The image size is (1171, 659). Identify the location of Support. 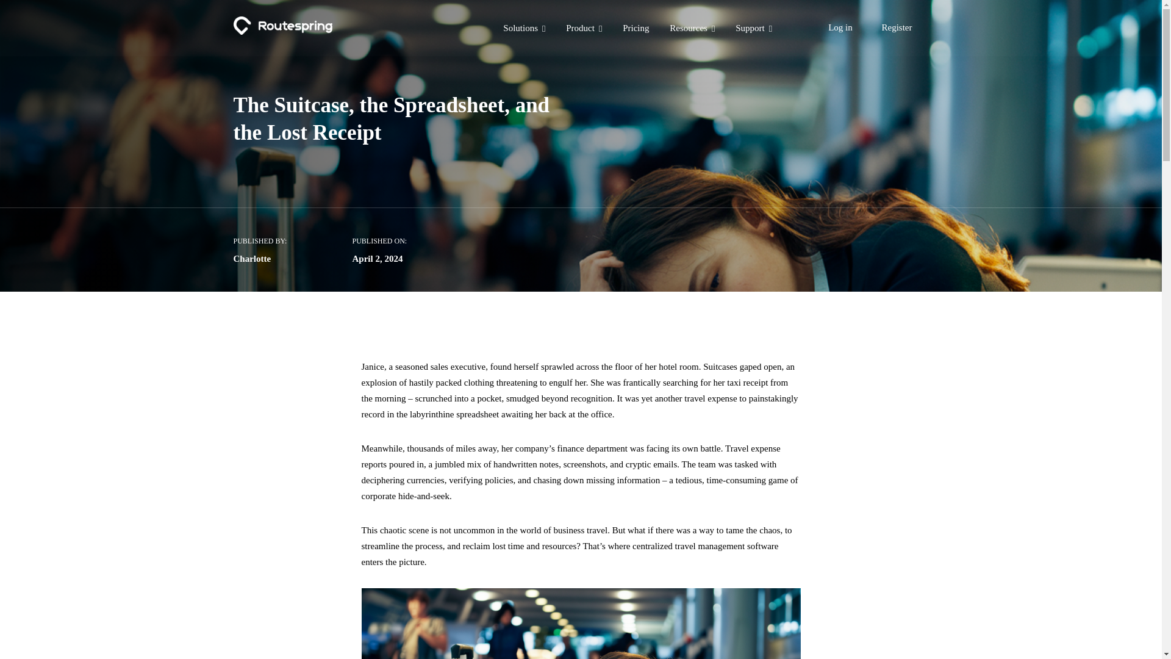
(753, 29).